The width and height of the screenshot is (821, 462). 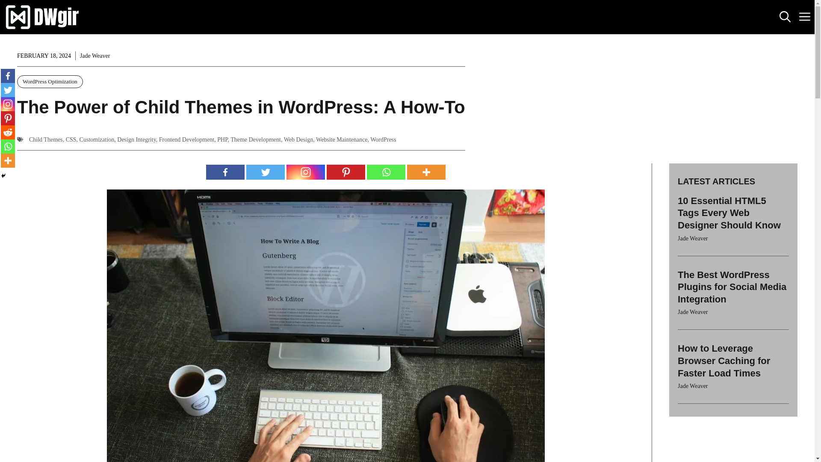 I want to click on DWgir, so click(x=43, y=17).